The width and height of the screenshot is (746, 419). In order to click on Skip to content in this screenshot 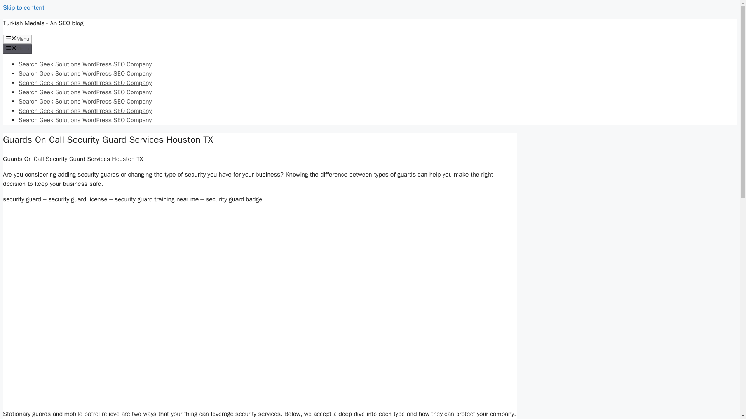, I will do `click(23, 8)`.